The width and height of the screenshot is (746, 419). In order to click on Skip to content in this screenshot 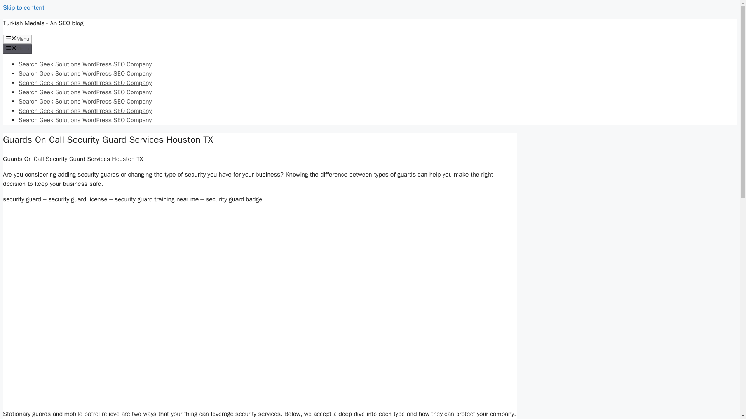, I will do `click(23, 8)`.